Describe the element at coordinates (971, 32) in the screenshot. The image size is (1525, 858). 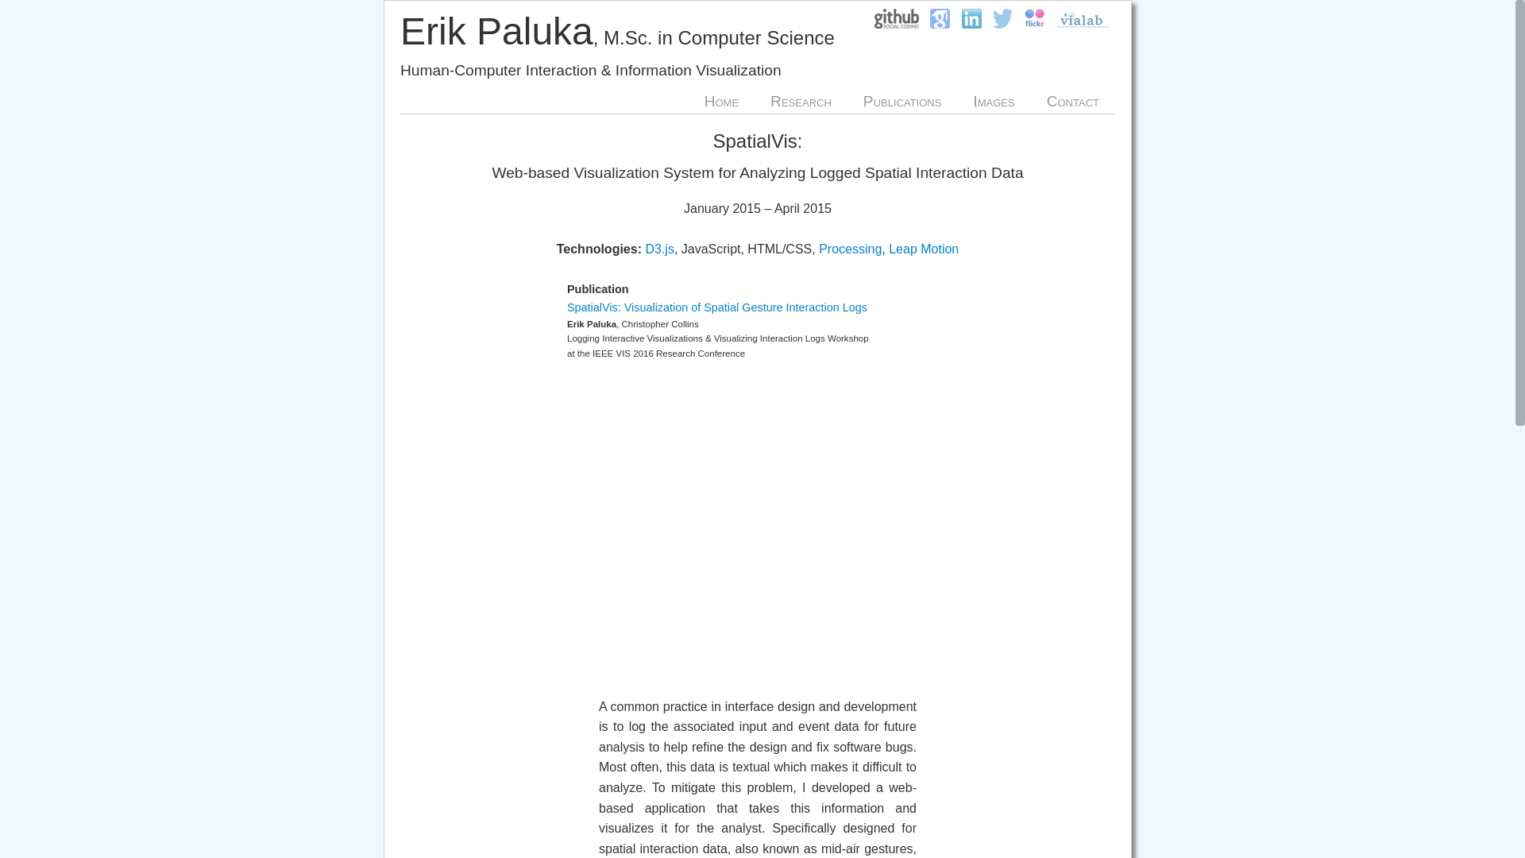
I see `LinkedIn` at that location.